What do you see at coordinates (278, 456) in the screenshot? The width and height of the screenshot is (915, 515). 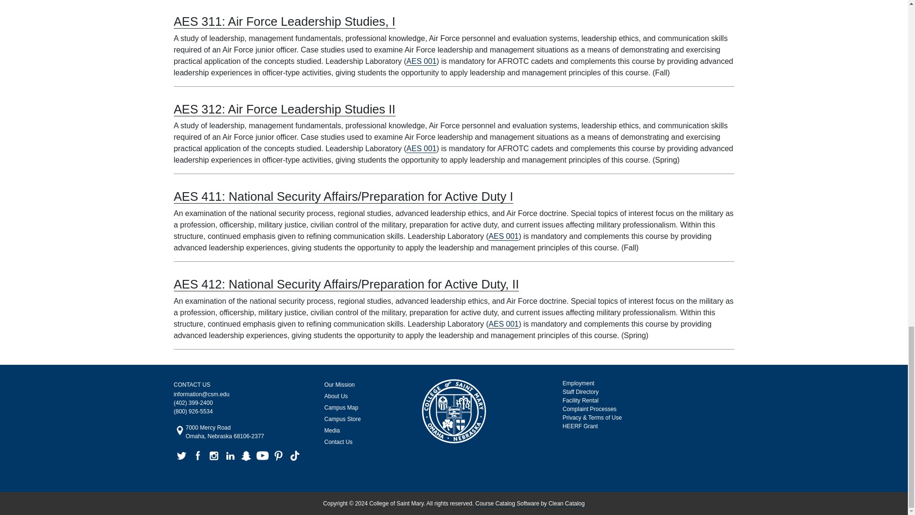 I see `pinterest` at bounding box center [278, 456].